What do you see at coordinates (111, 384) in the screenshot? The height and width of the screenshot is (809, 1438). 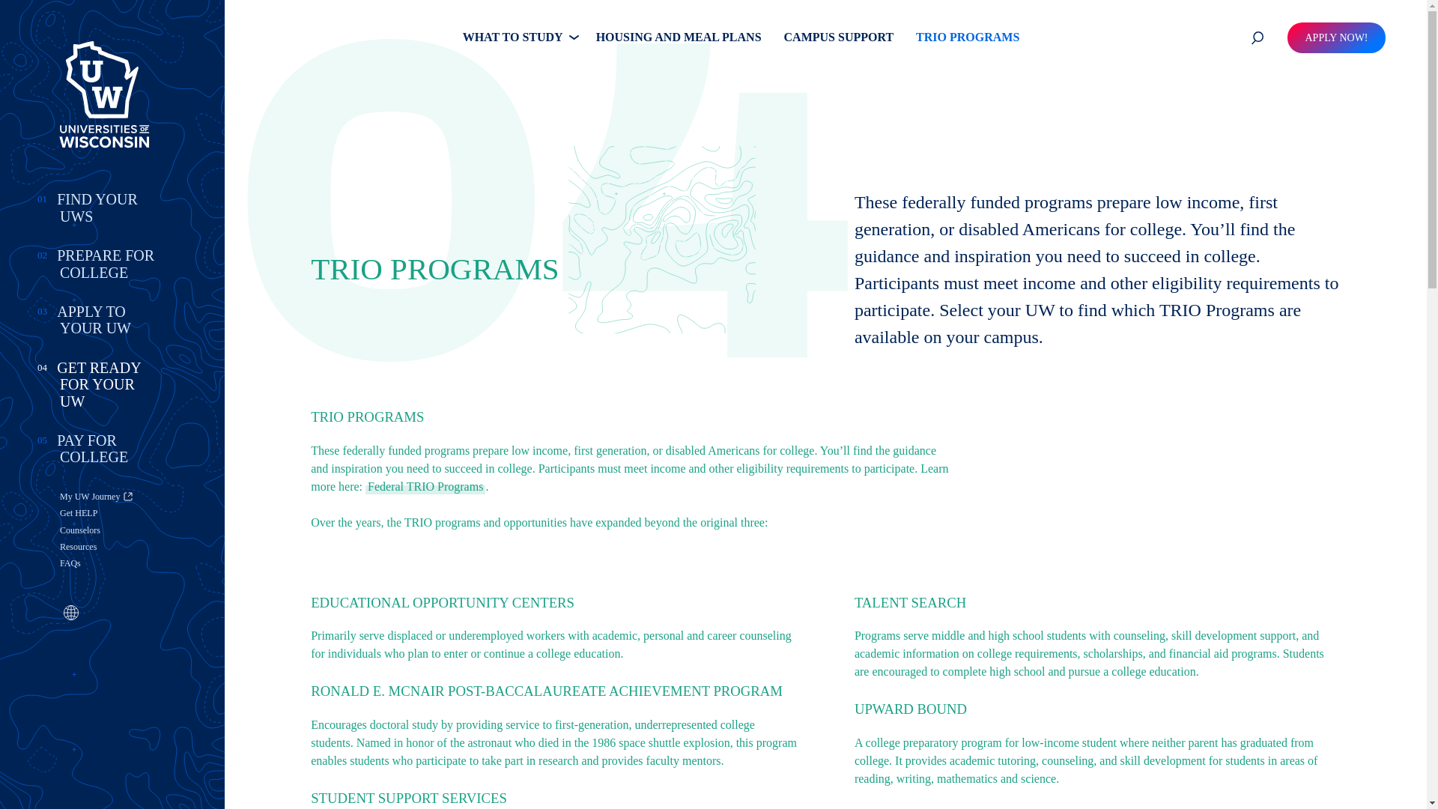 I see `GET READY FOR YOUR UW` at bounding box center [111, 384].